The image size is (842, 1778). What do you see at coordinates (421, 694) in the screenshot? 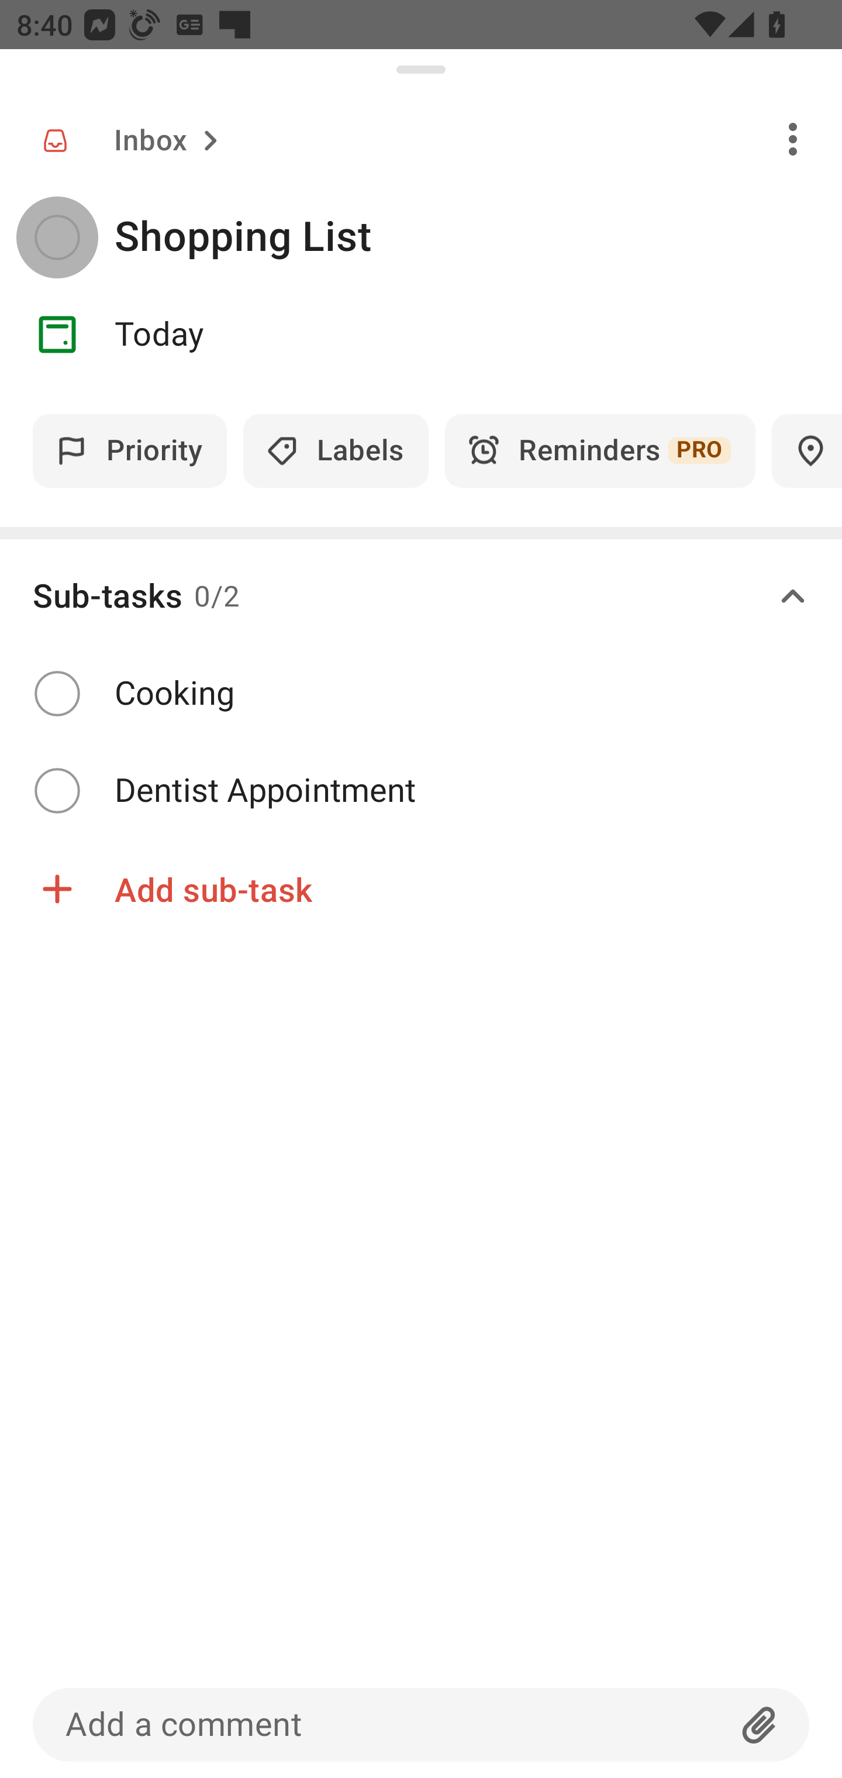
I see `Complete Cooking` at bounding box center [421, 694].